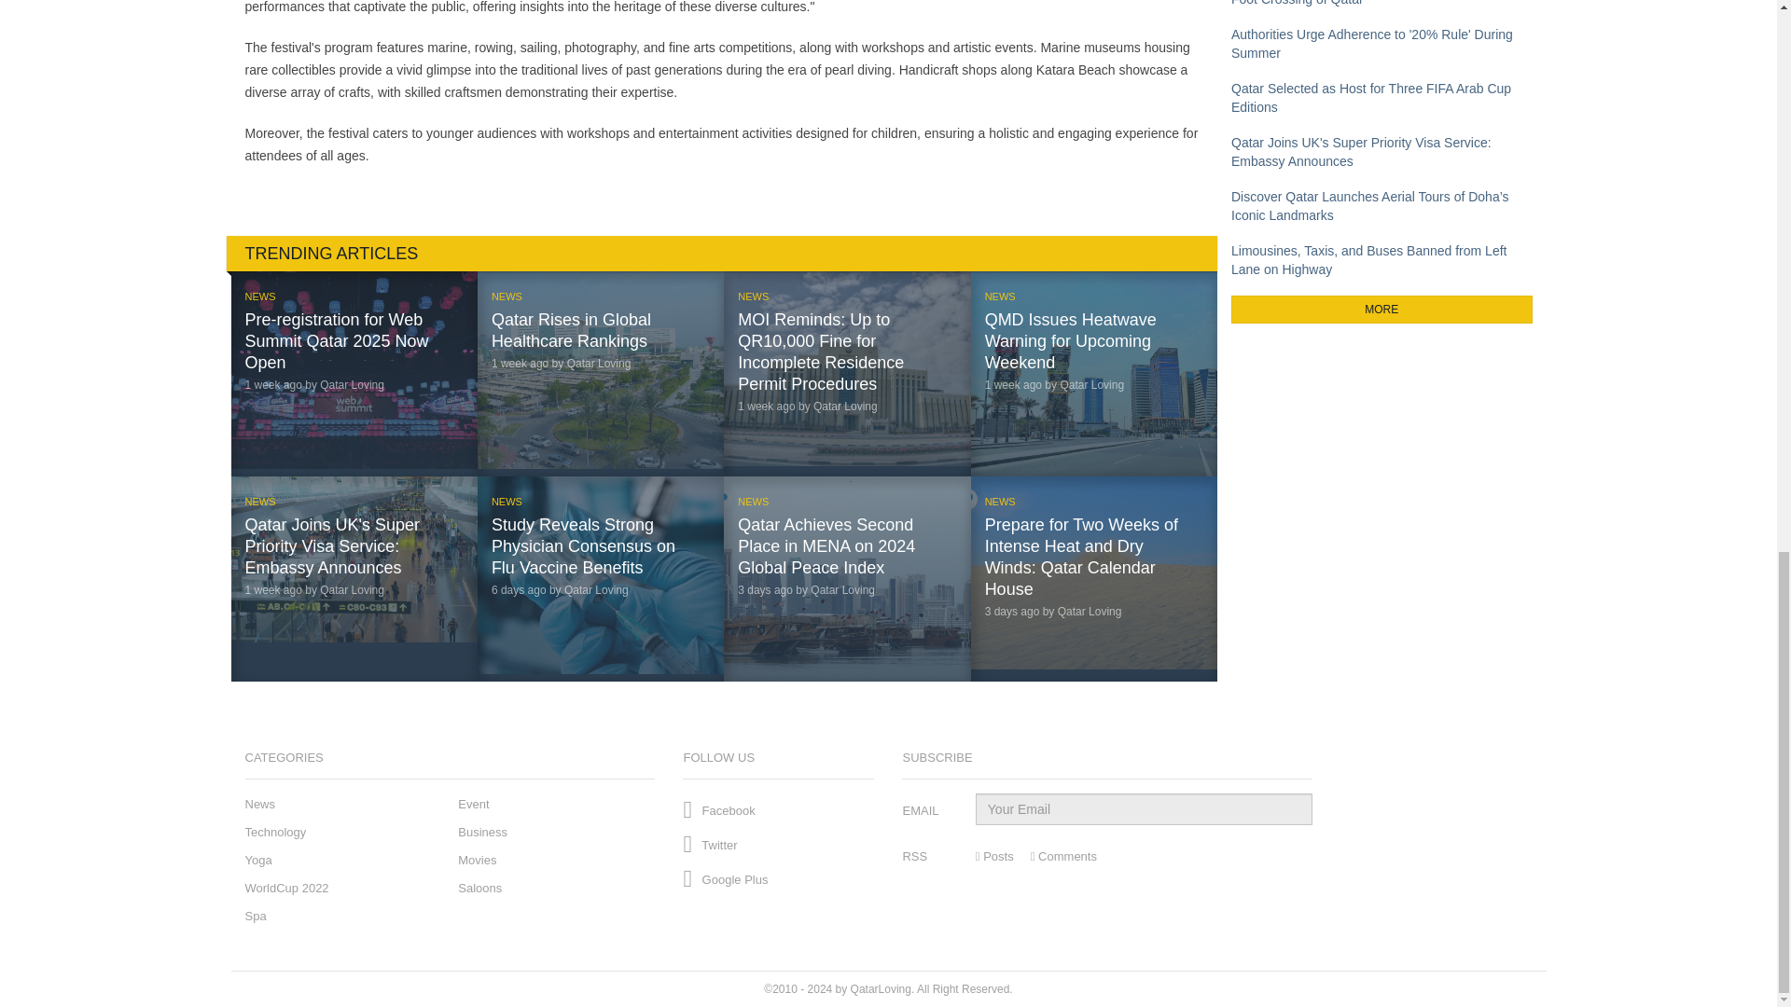 The height and width of the screenshot is (1007, 1791). What do you see at coordinates (843, 590) in the screenshot?
I see `Qatar Loving` at bounding box center [843, 590].